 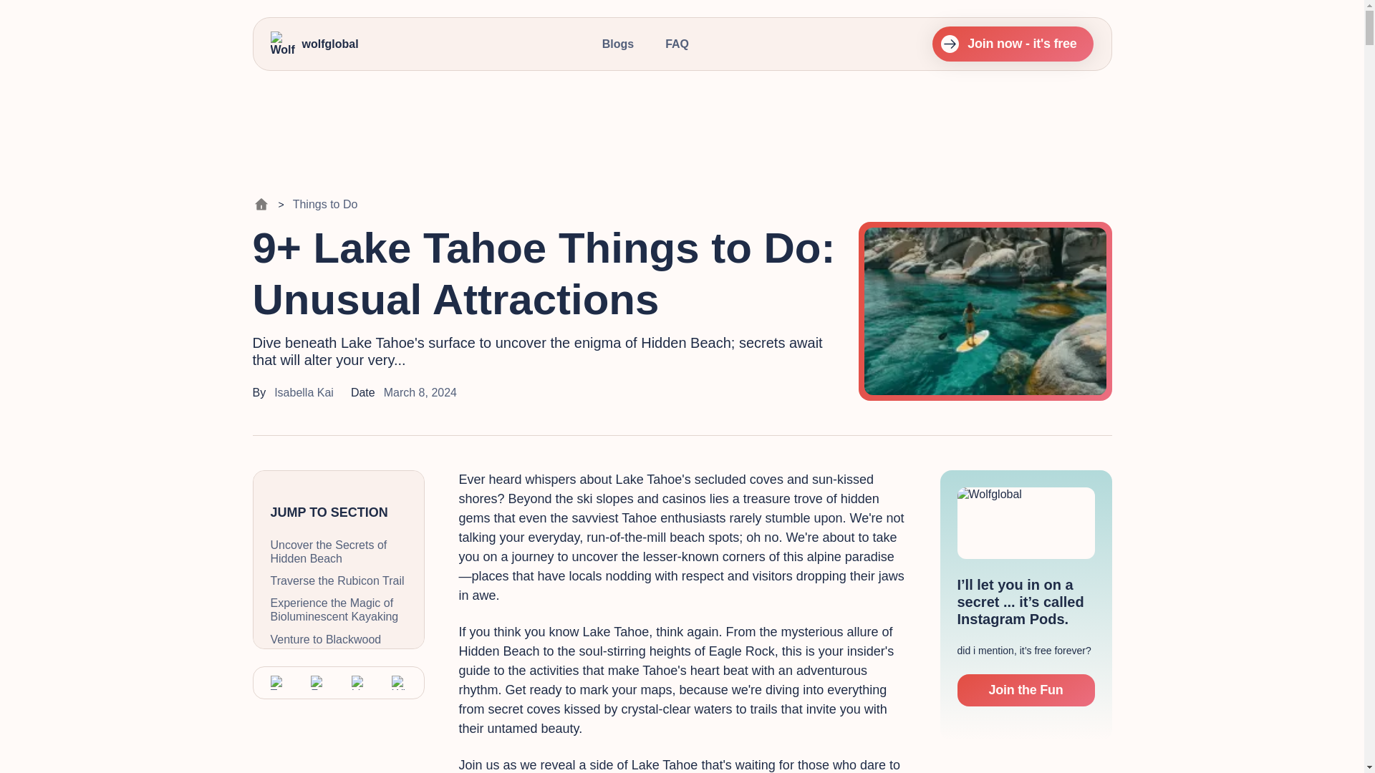 What do you see at coordinates (339, 609) in the screenshot?
I see `Experience the Magic of Bioluminescent Kayaking` at bounding box center [339, 609].